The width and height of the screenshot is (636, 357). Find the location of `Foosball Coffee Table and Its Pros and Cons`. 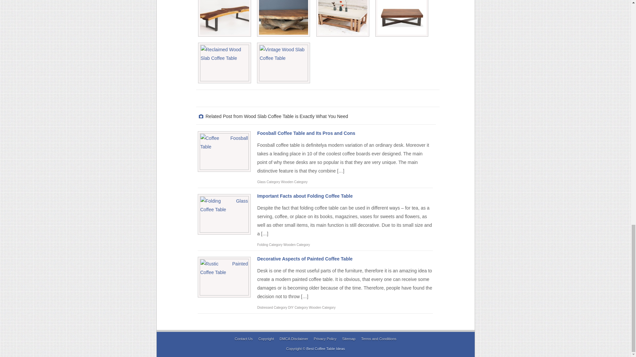

Foosball Coffee Table and Its Pros and Cons is located at coordinates (306, 133).